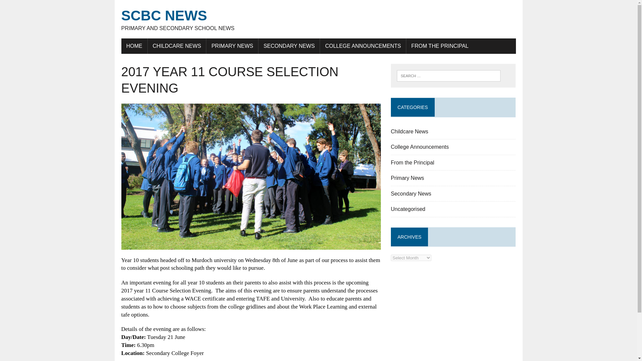  What do you see at coordinates (134, 46) in the screenshot?
I see `College Announcements` at bounding box center [134, 46].